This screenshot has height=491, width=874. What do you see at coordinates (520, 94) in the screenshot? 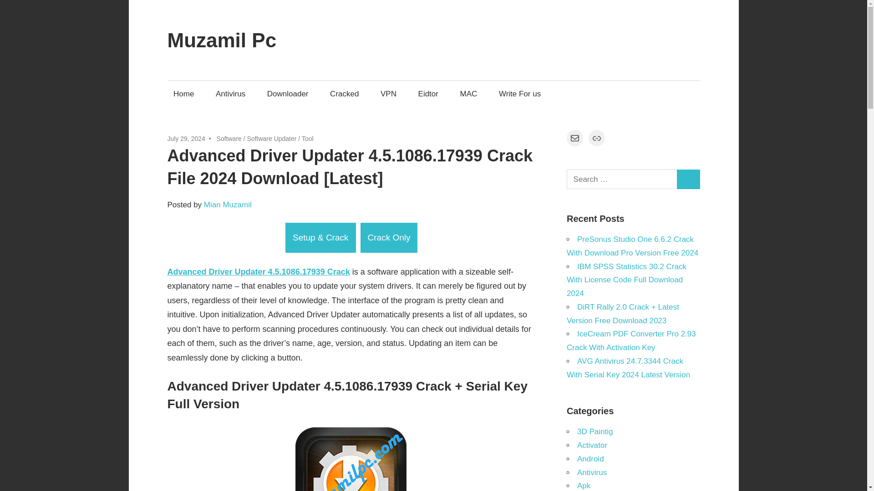
I see `Write For us` at bounding box center [520, 94].